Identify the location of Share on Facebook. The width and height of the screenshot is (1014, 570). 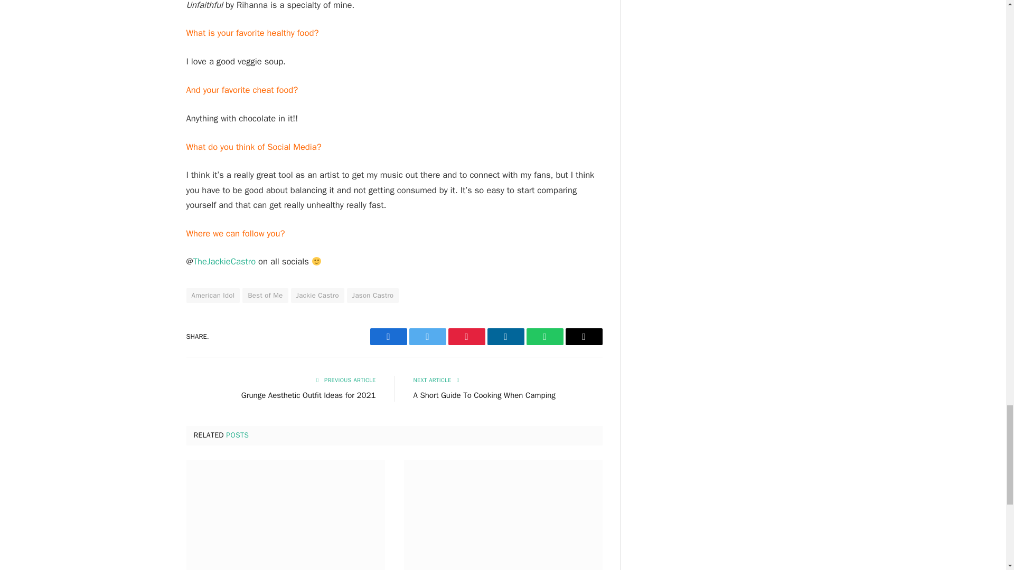
(388, 337).